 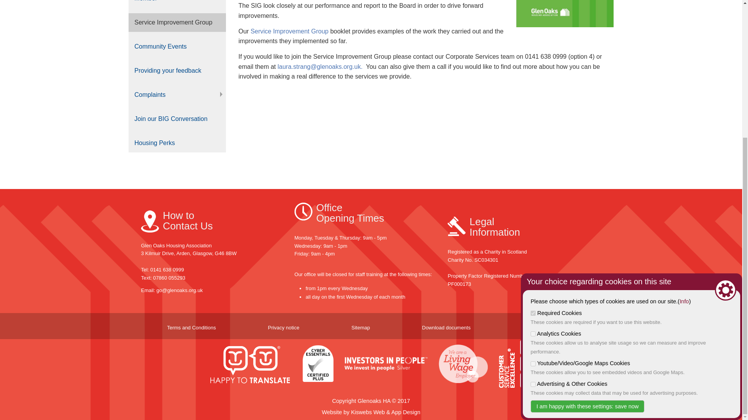 I want to click on on, so click(x=533, y=114).